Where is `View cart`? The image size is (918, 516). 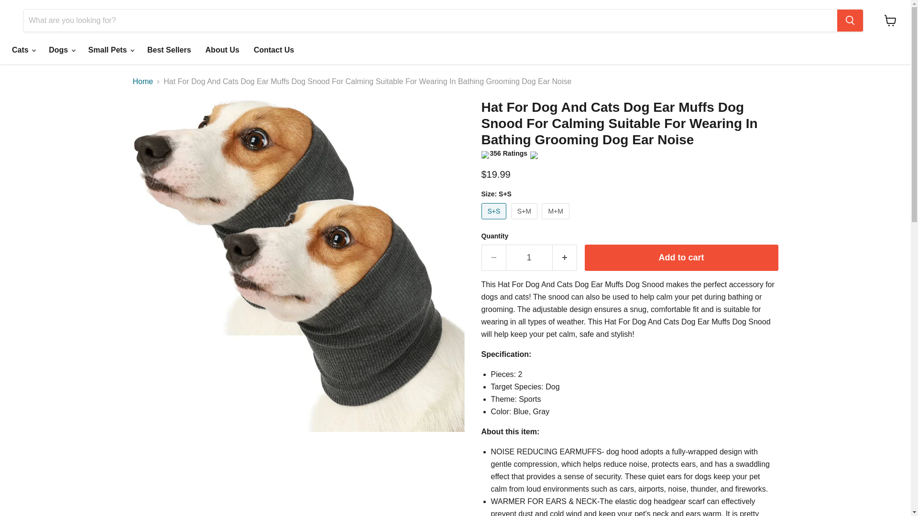 View cart is located at coordinates (890, 20).